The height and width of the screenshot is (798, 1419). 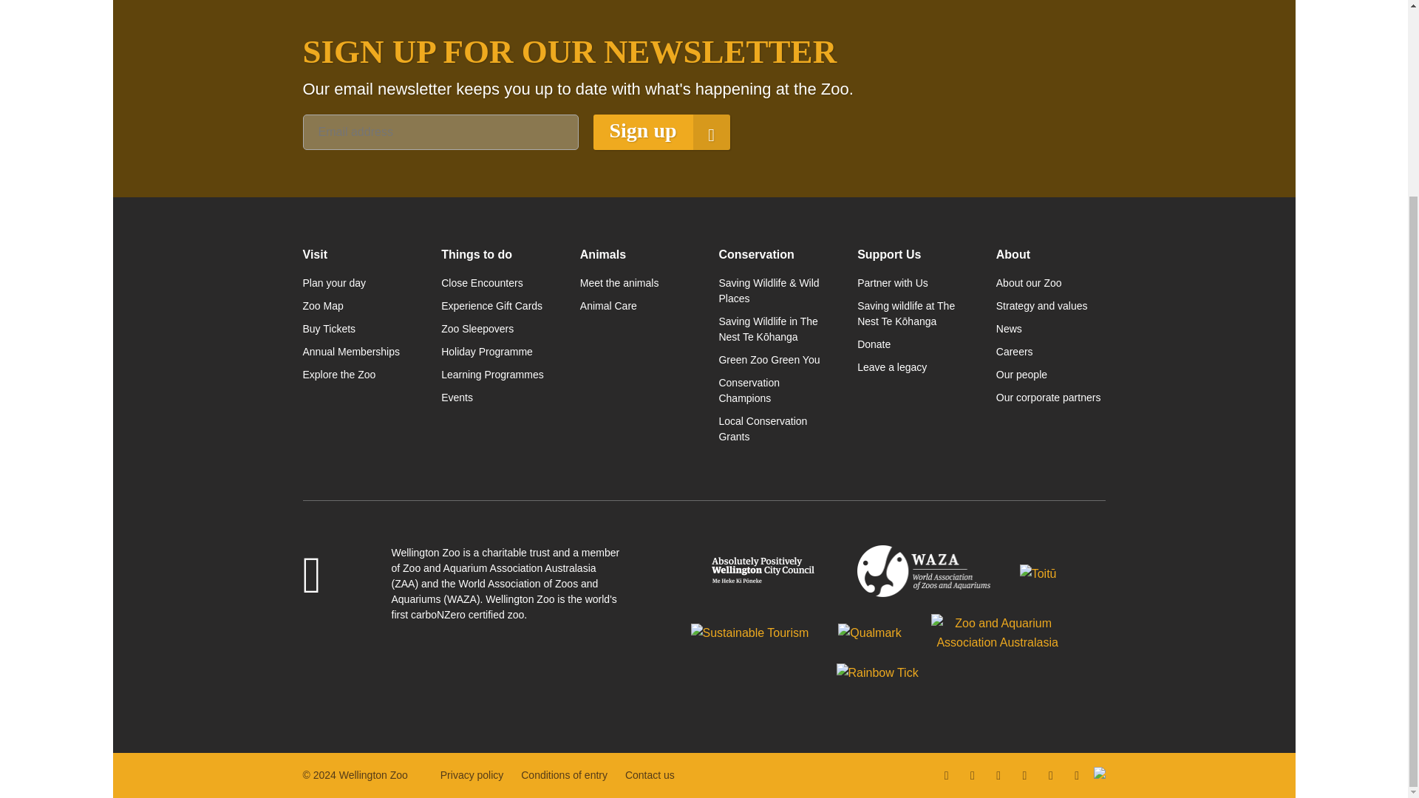 I want to click on About, so click(x=1050, y=254).